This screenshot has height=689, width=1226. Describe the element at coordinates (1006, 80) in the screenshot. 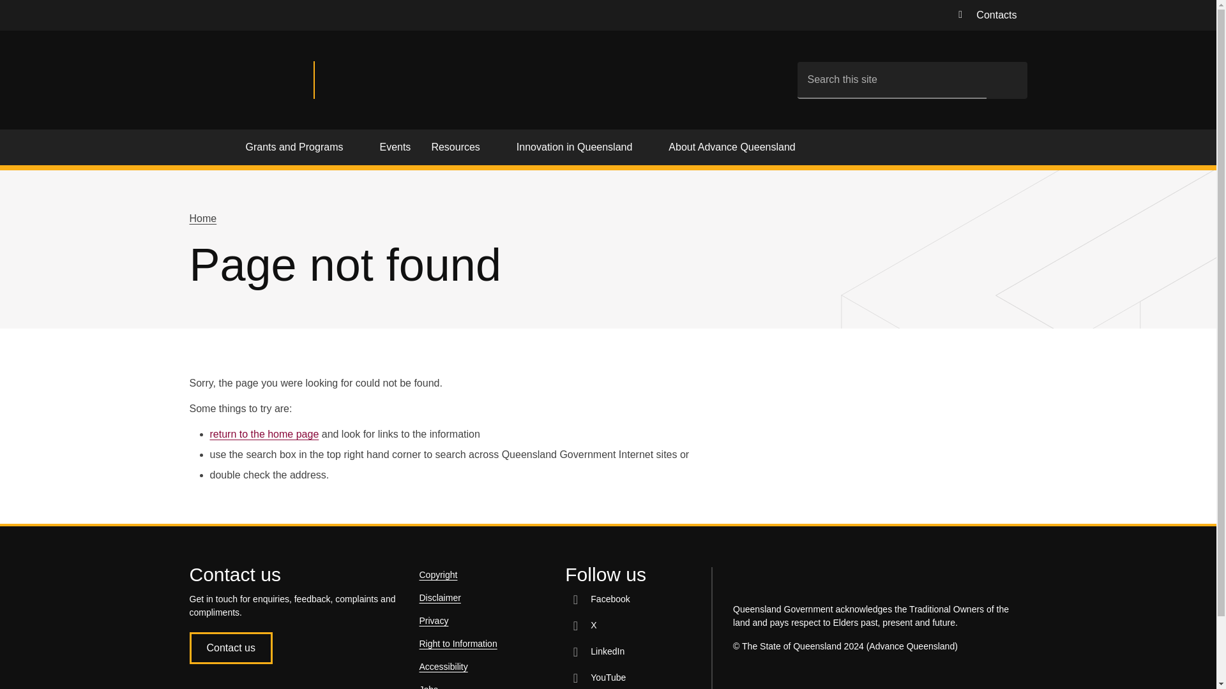

I see `Search` at that location.